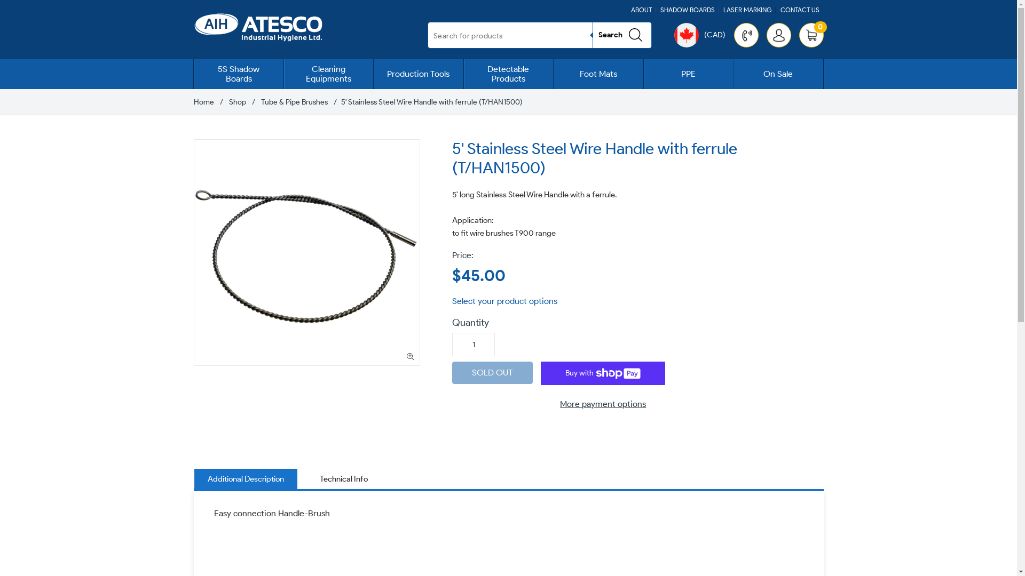  I want to click on Detectable Products, so click(508, 74).